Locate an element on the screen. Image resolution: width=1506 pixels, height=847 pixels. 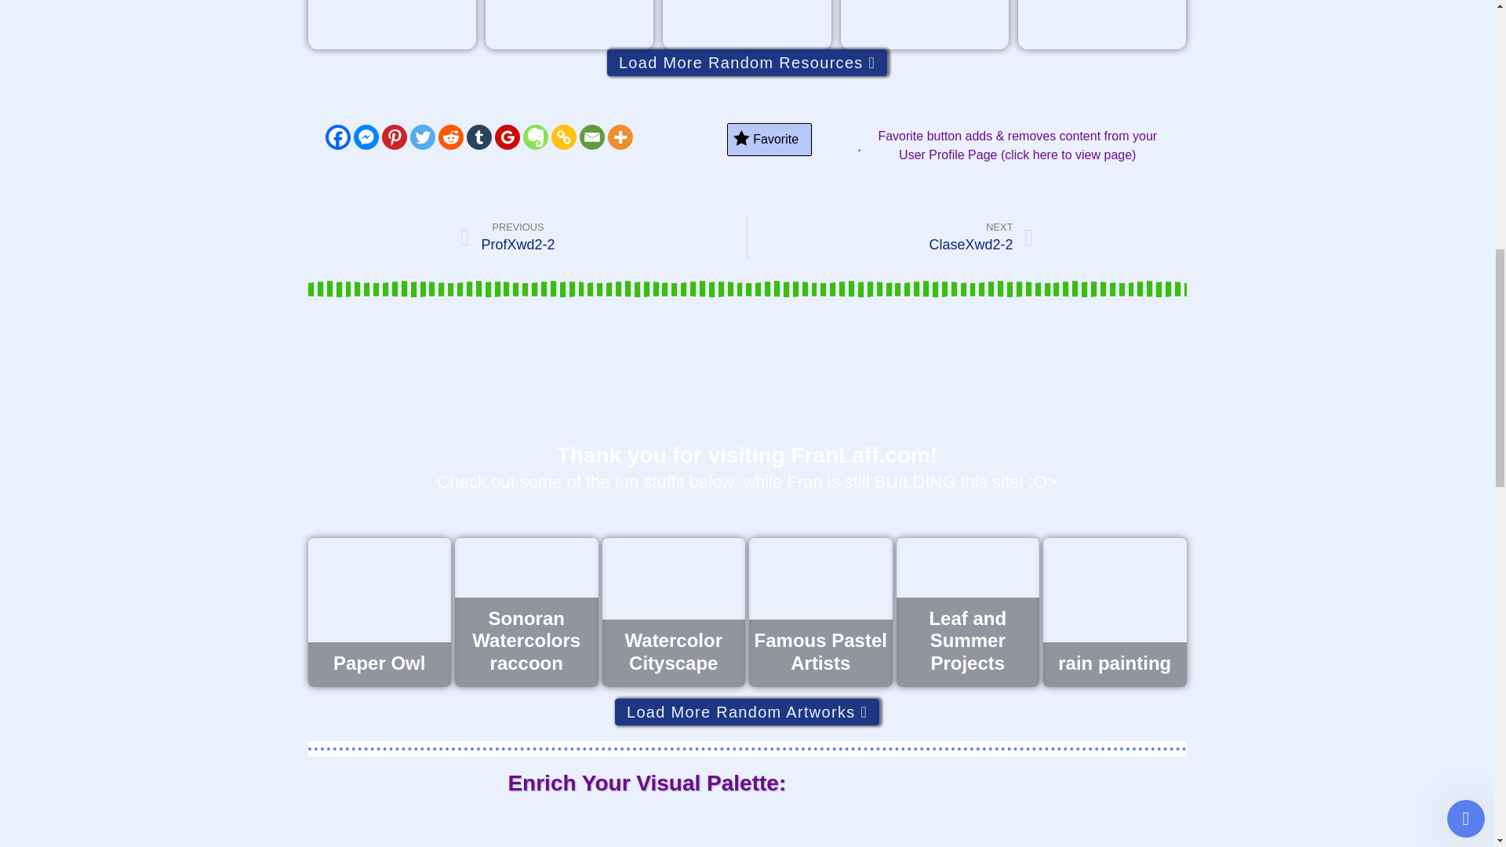
Tumblr is located at coordinates (478, 136).